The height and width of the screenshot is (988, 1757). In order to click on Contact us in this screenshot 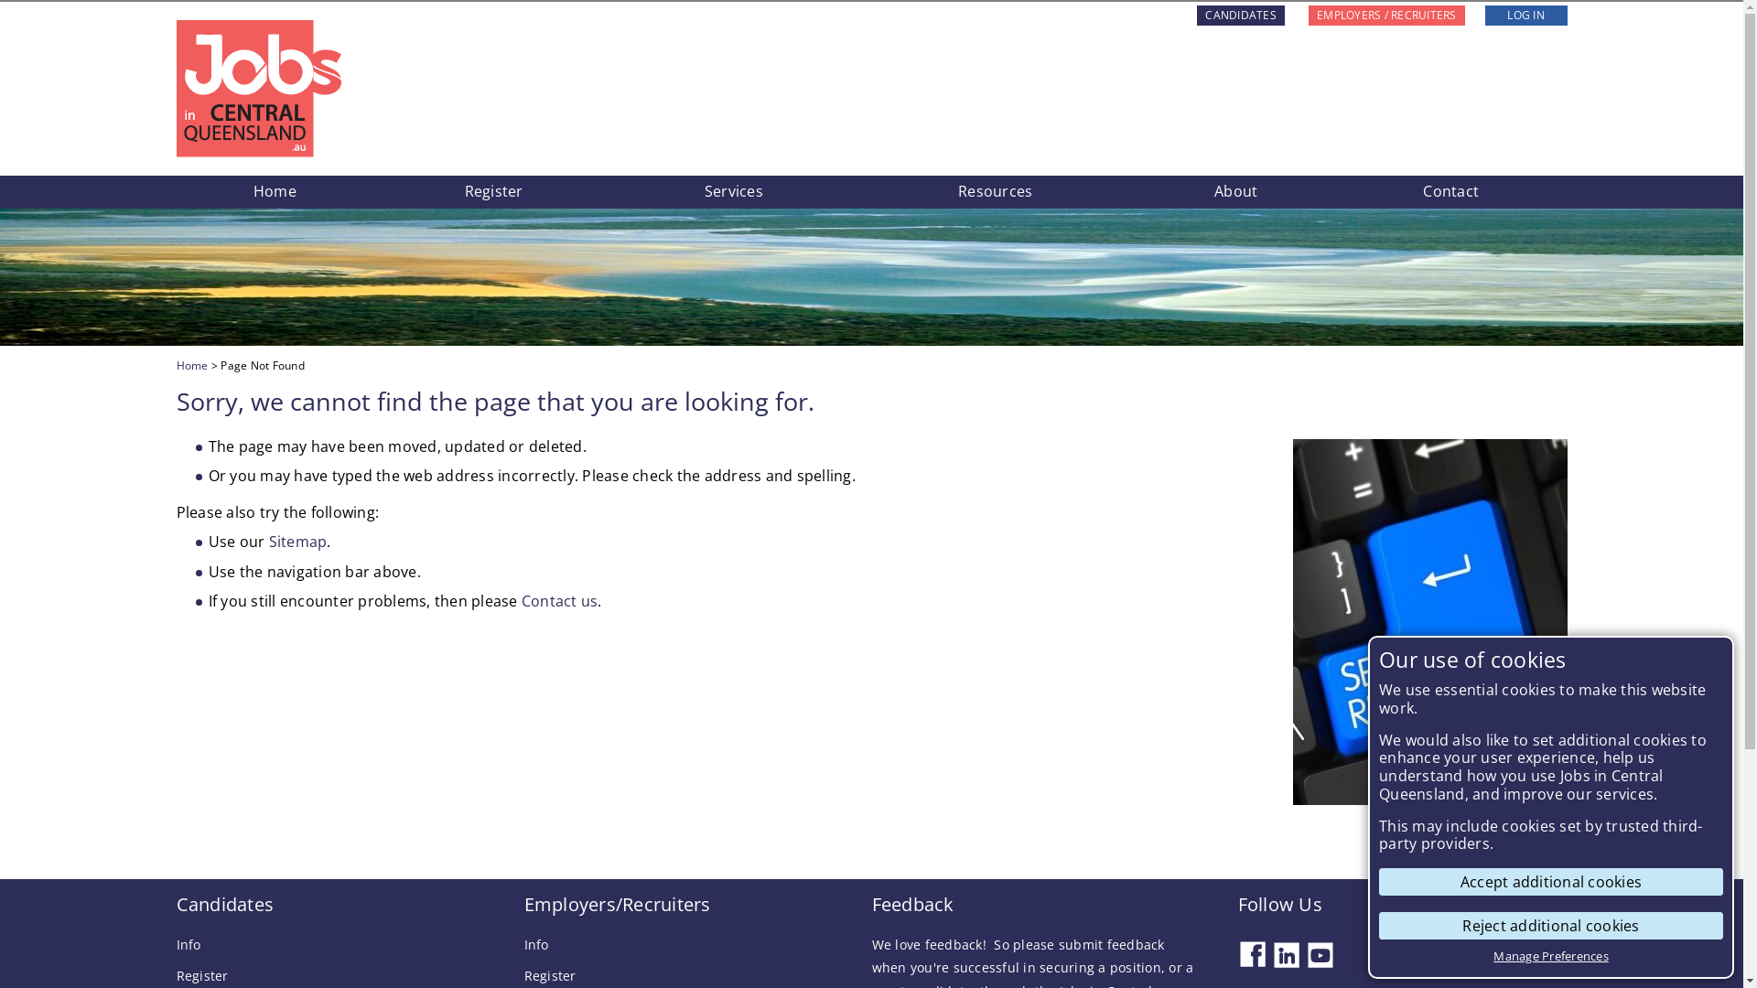, I will do `click(560, 601)`.